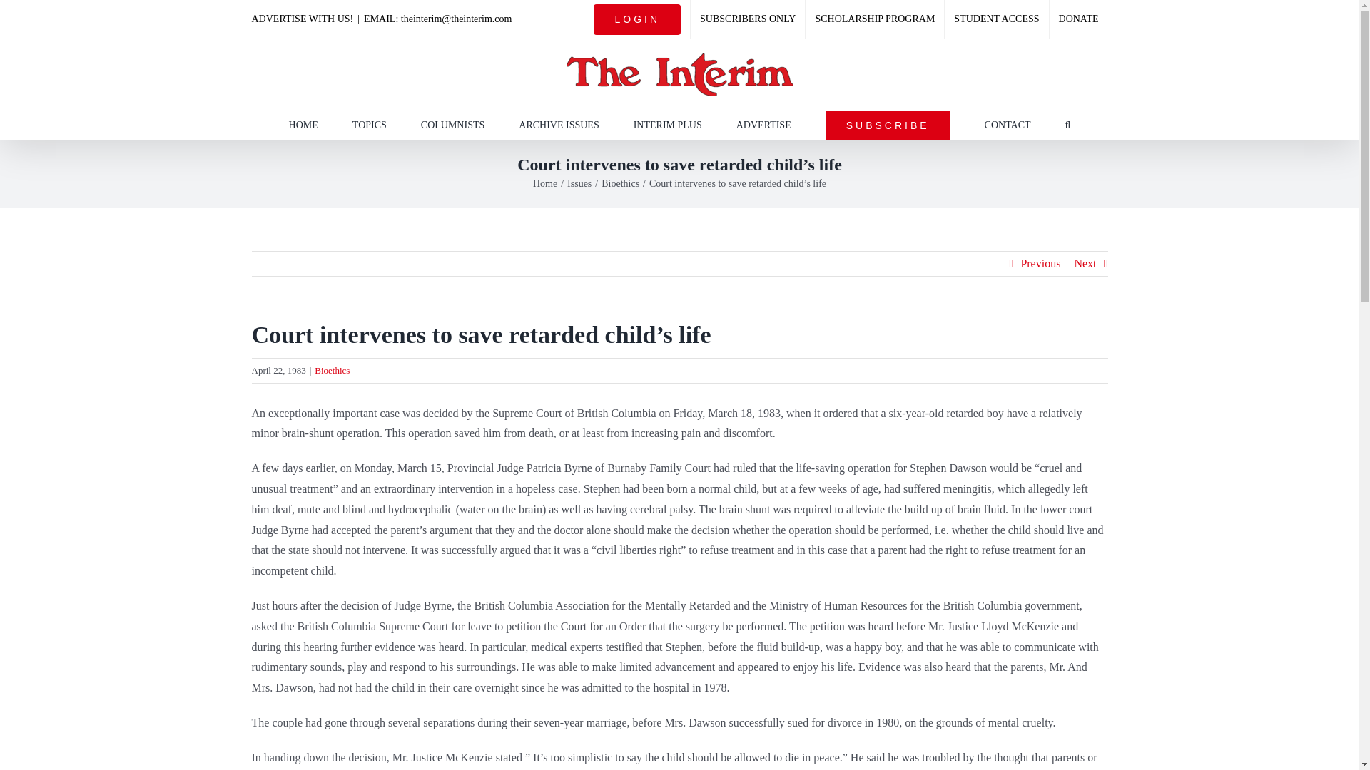  Describe the element at coordinates (874, 19) in the screenshot. I see `SCHOLARSHIP PROGRAM` at that location.